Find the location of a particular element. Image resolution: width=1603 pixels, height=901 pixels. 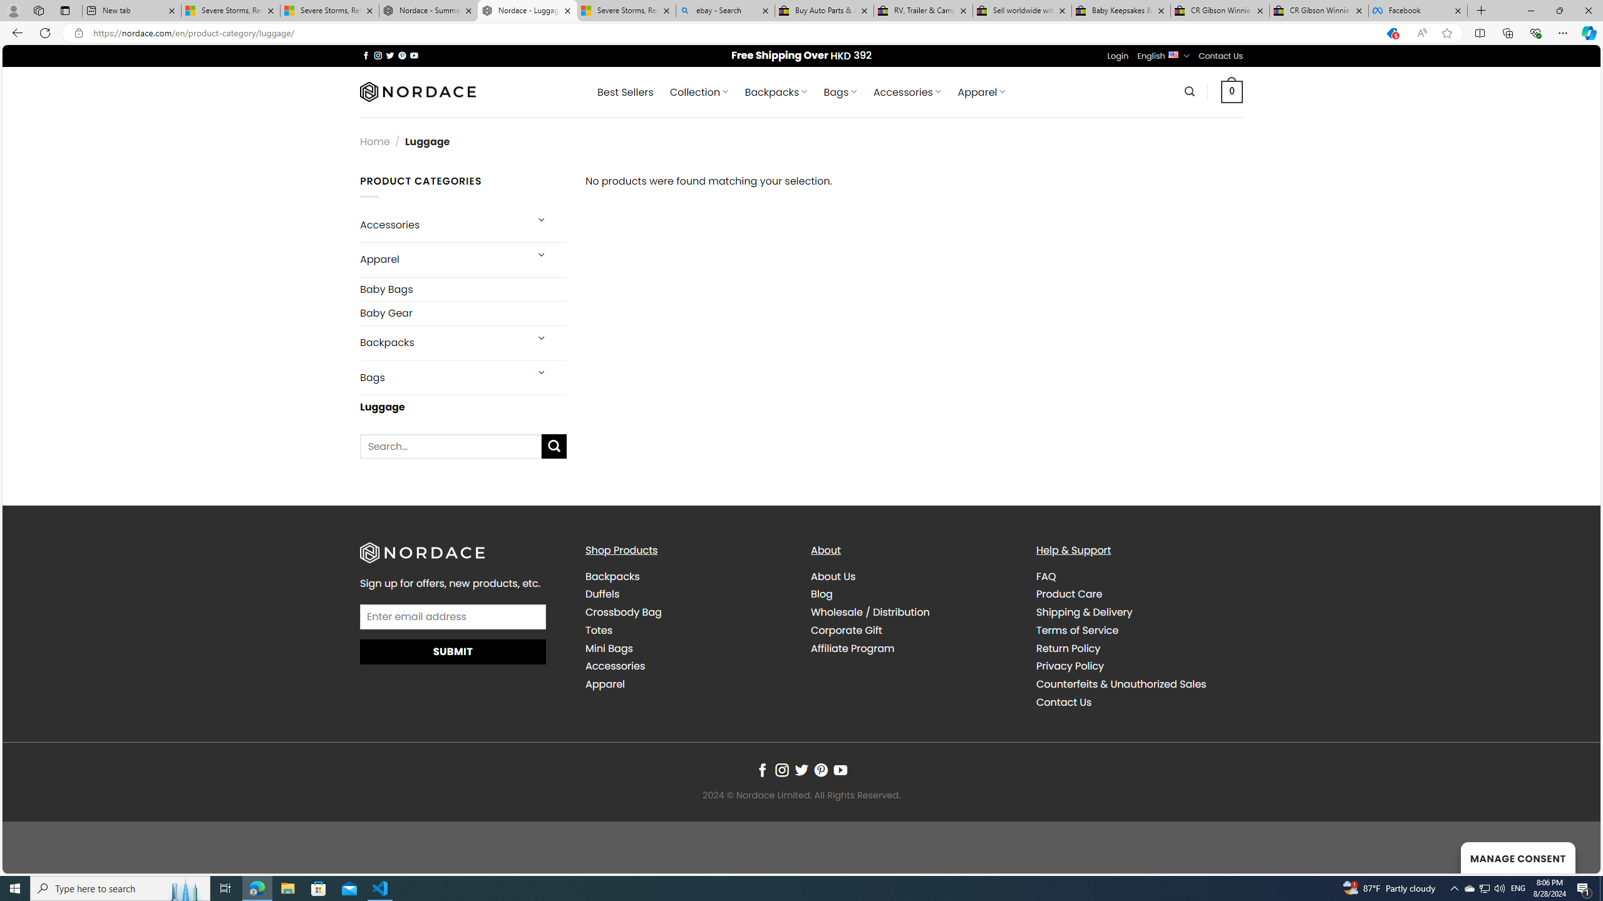

New Tab is located at coordinates (1482, 11).